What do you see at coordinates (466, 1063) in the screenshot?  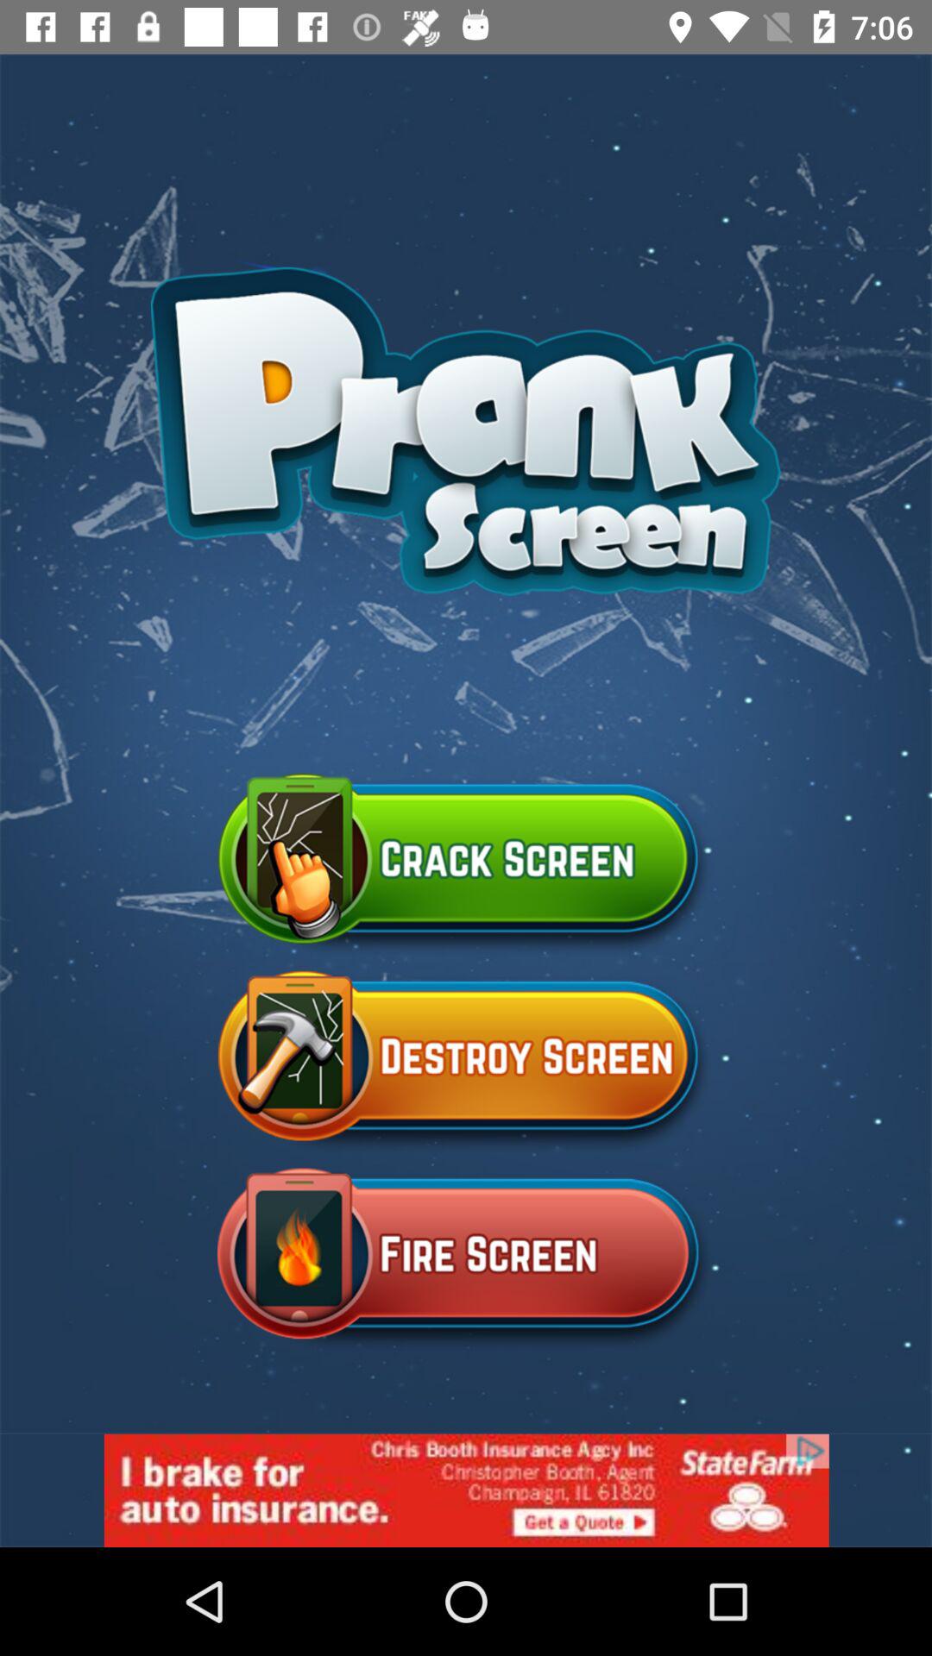 I see `go to destroy screen` at bounding box center [466, 1063].